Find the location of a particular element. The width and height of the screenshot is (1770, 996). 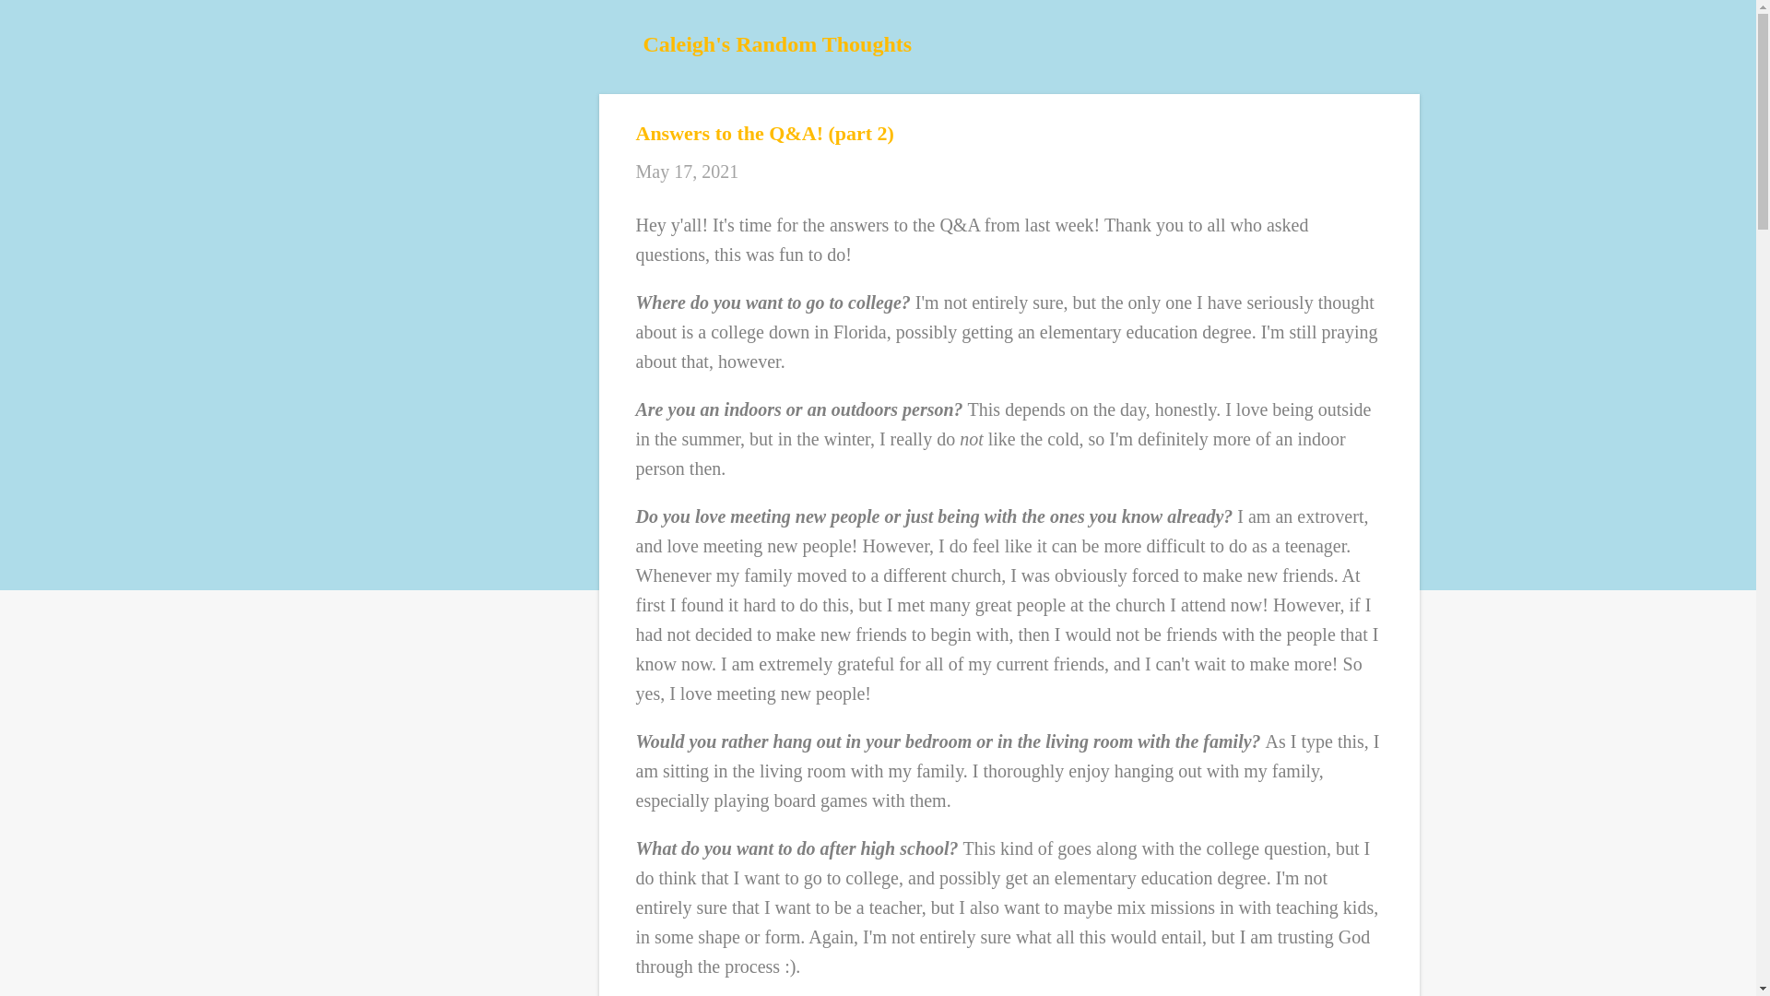

Caleigh's Random Thoughts is located at coordinates (778, 43).